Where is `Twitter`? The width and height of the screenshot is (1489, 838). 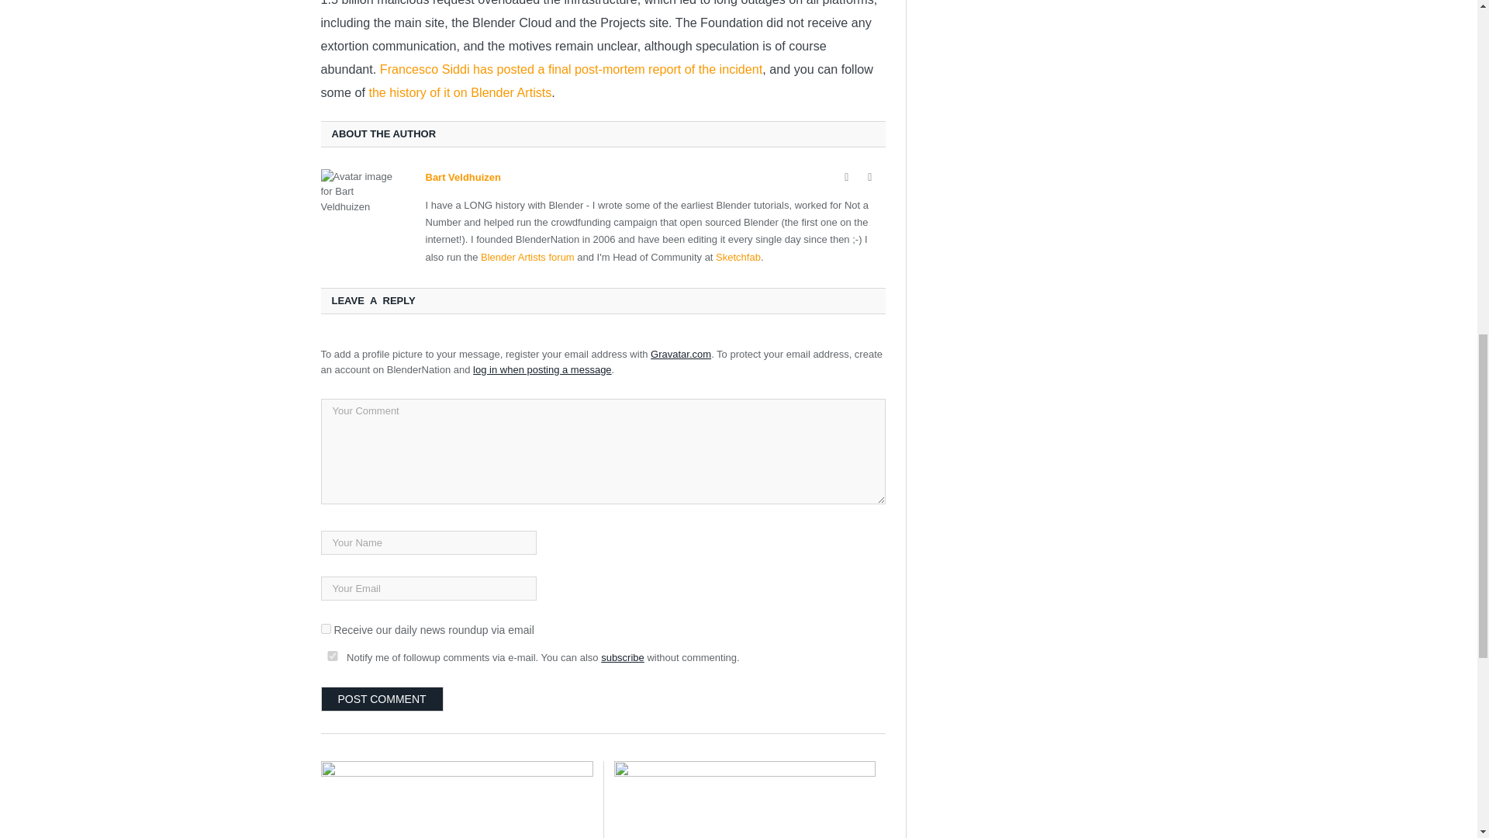 Twitter is located at coordinates (870, 177).